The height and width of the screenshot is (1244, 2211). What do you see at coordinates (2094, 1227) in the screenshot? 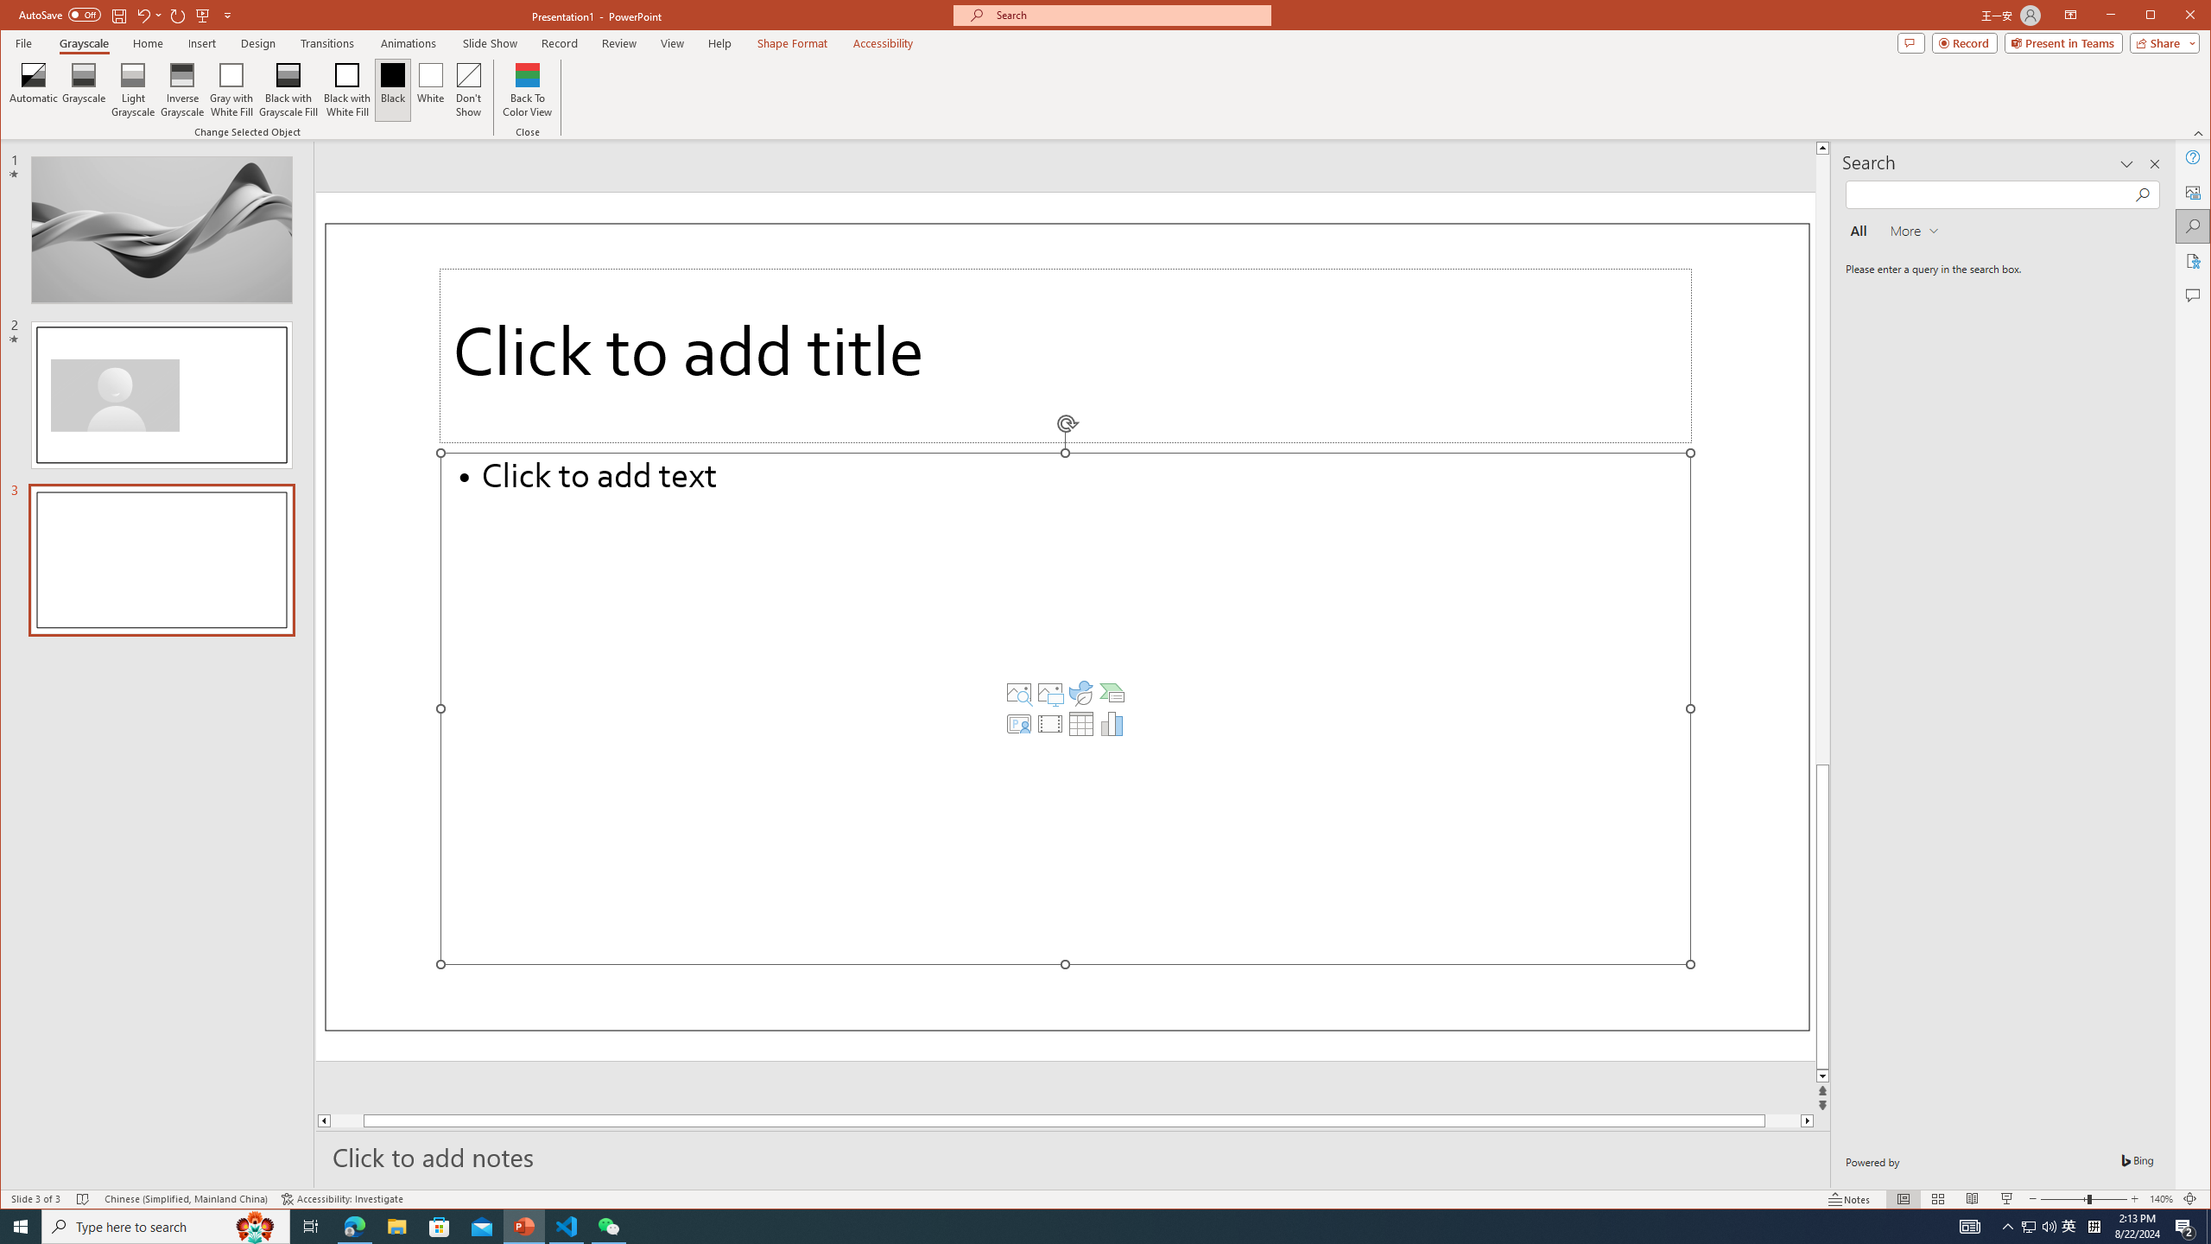
I see `Tray Input Indicator - Chinese (Simplified, China)` at bounding box center [2094, 1227].